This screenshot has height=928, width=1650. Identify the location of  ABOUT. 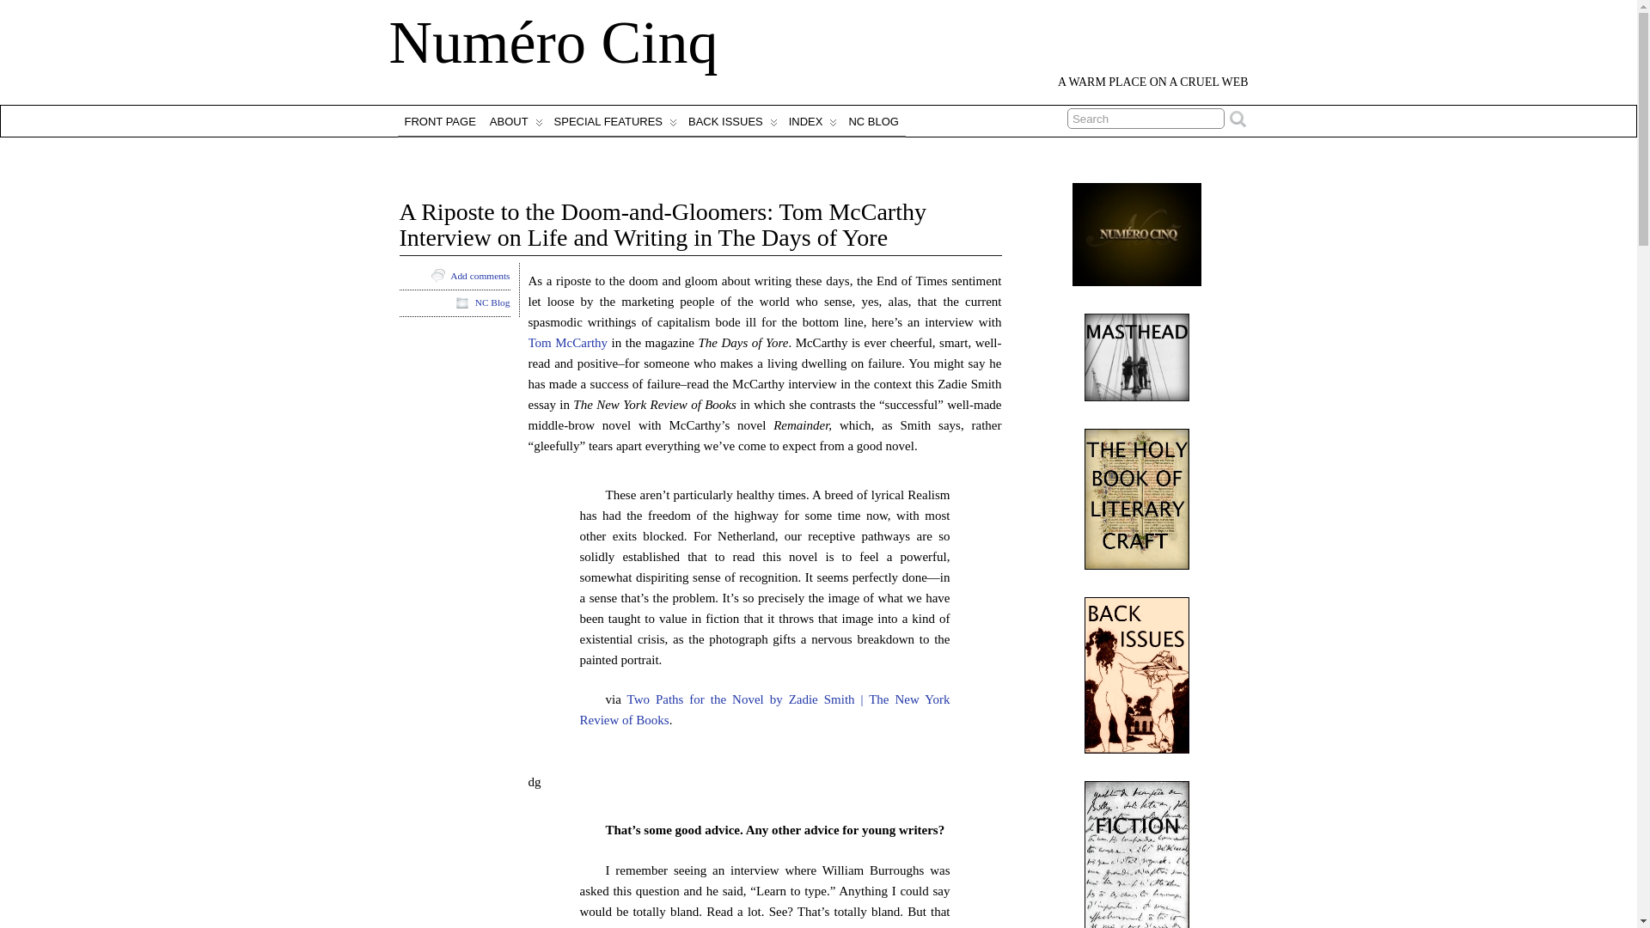
(516, 120).